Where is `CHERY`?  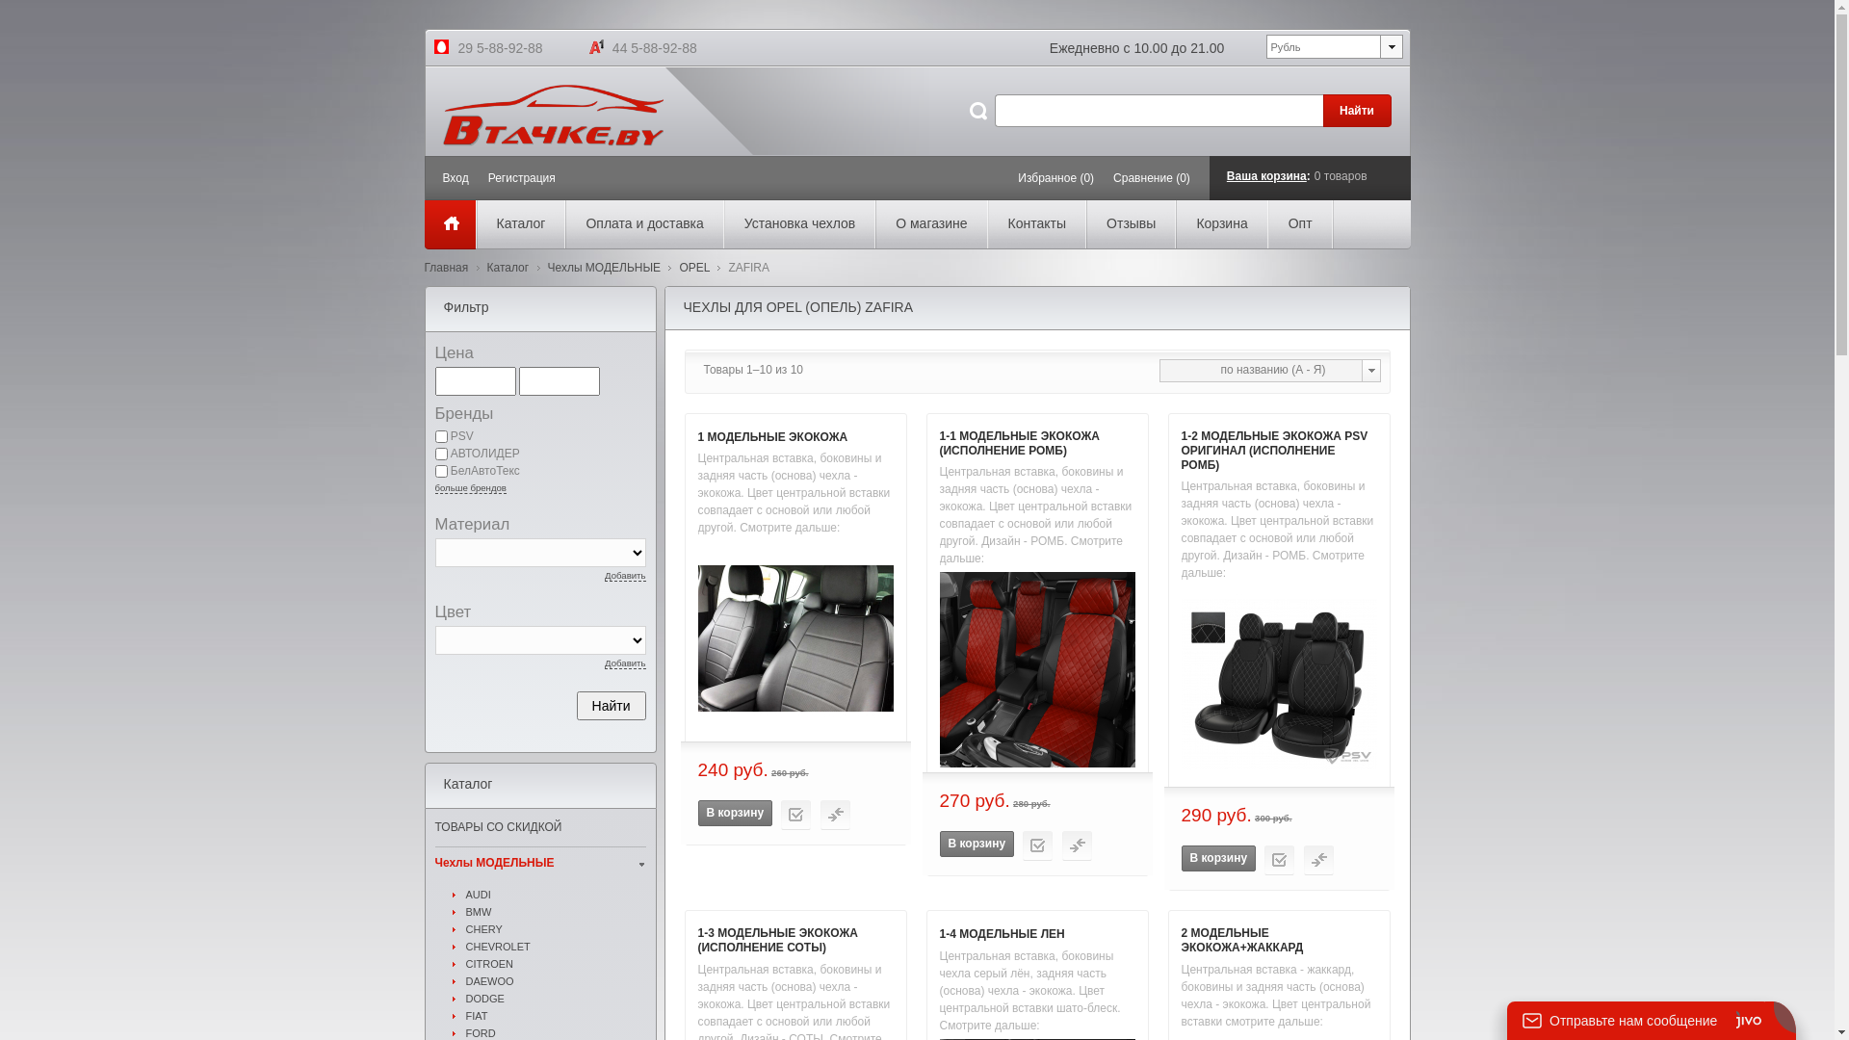
CHERY is located at coordinates (557, 929).